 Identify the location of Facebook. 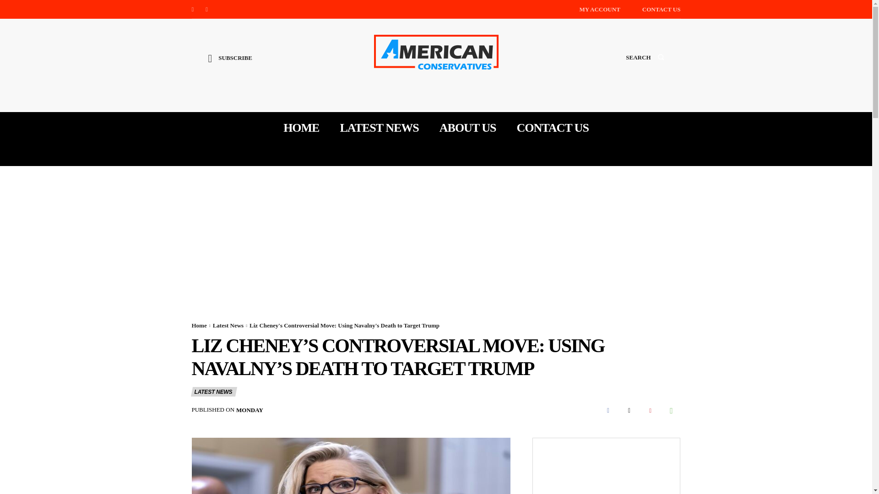
(192, 9).